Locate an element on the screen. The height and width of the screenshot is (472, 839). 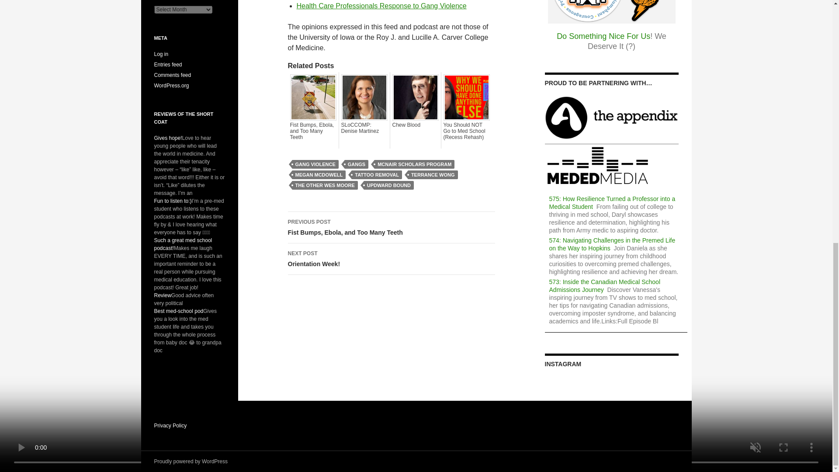
GANG VIOLENCE is located at coordinates (315, 164).